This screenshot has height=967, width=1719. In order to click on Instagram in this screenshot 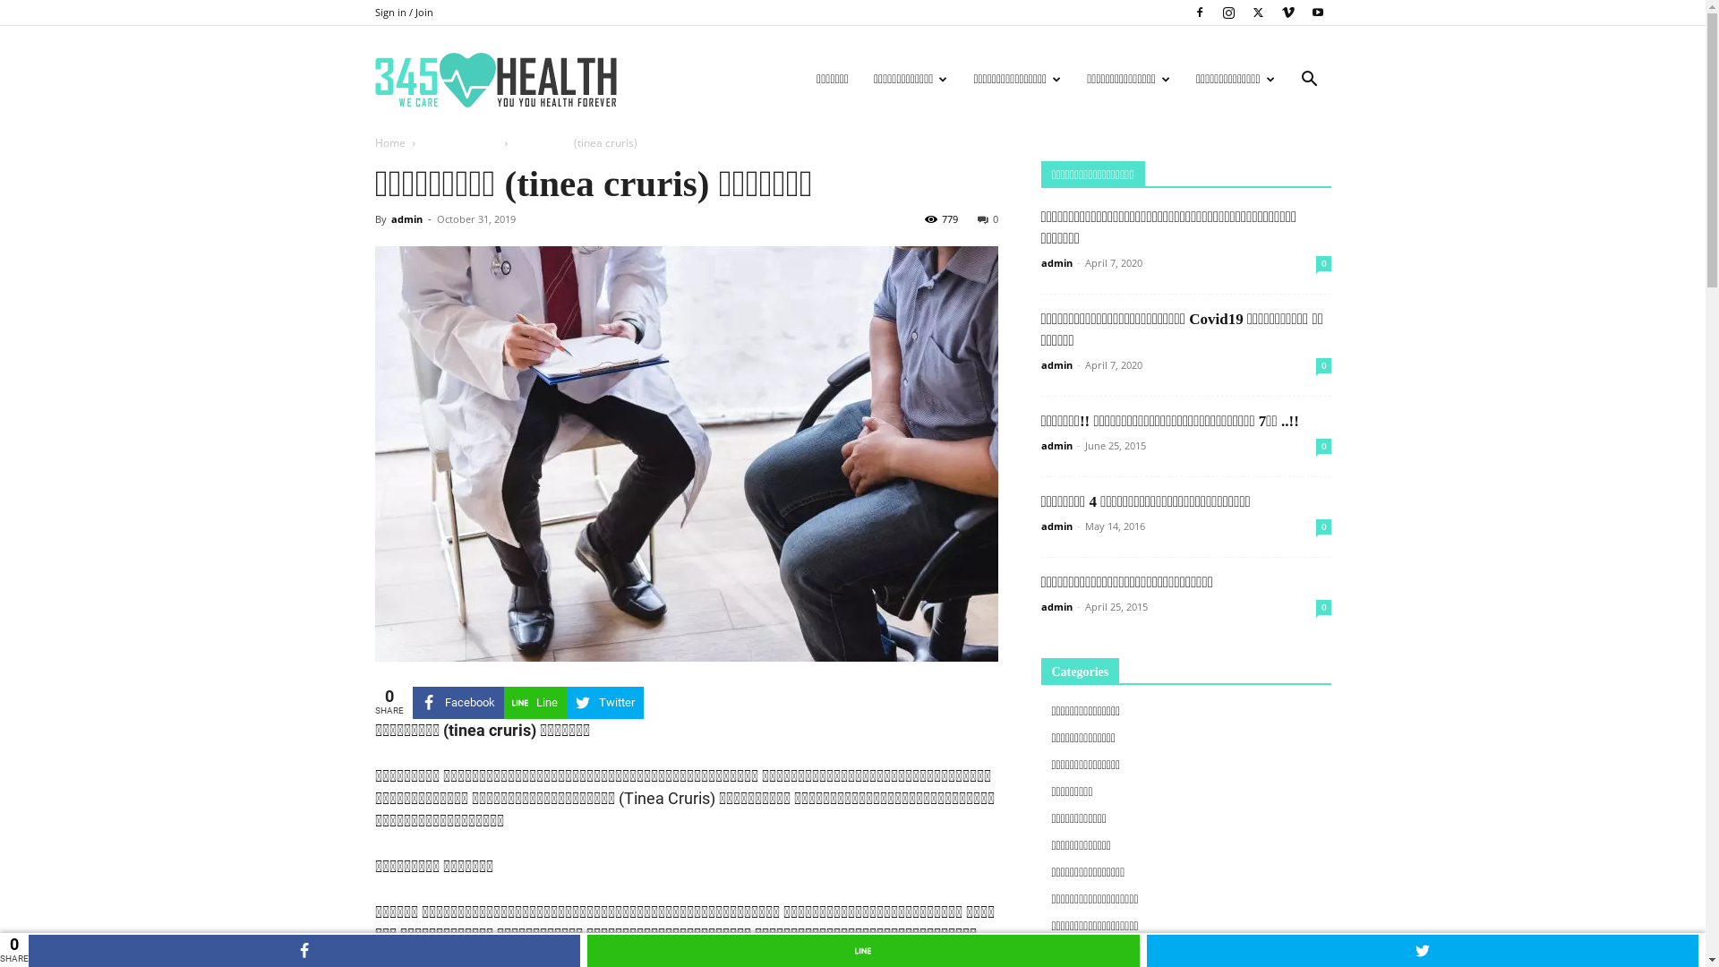, I will do `click(1229, 13)`.